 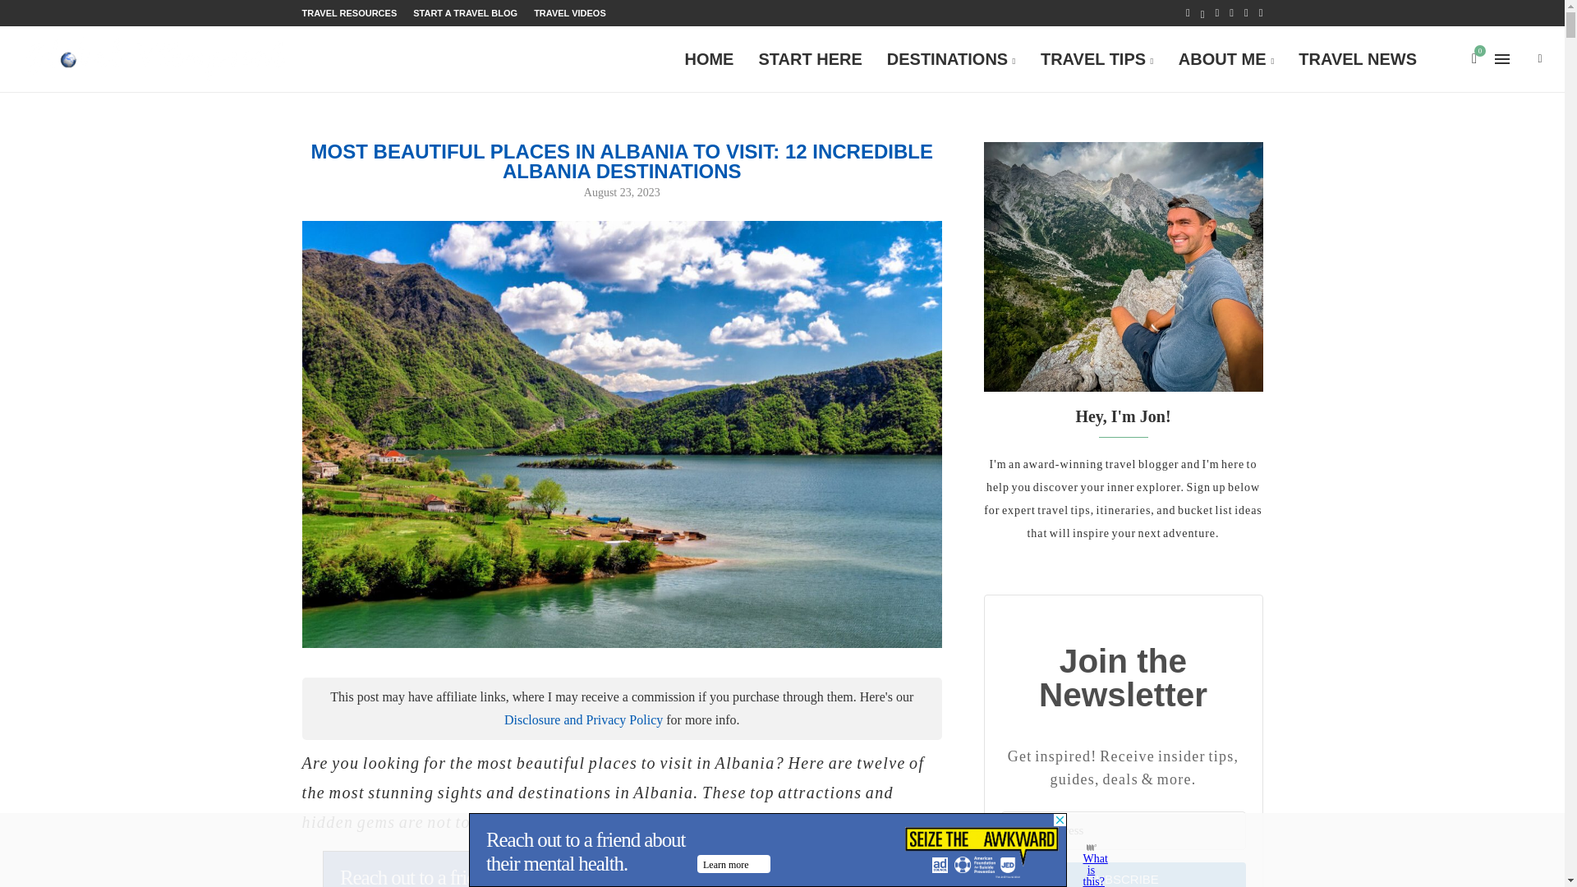 What do you see at coordinates (1097, 59) in the screenshot?
I see `TRAVEL TIPS` at bounding box center [1097, 59].